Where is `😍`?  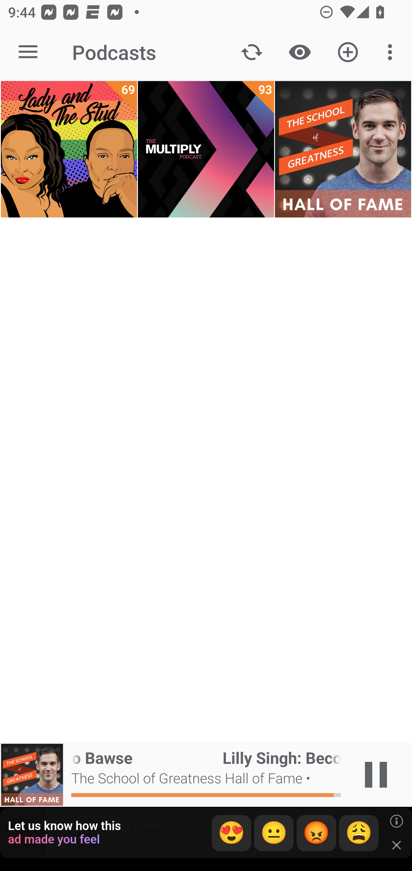 😍 is located at coordinates (231, 833).